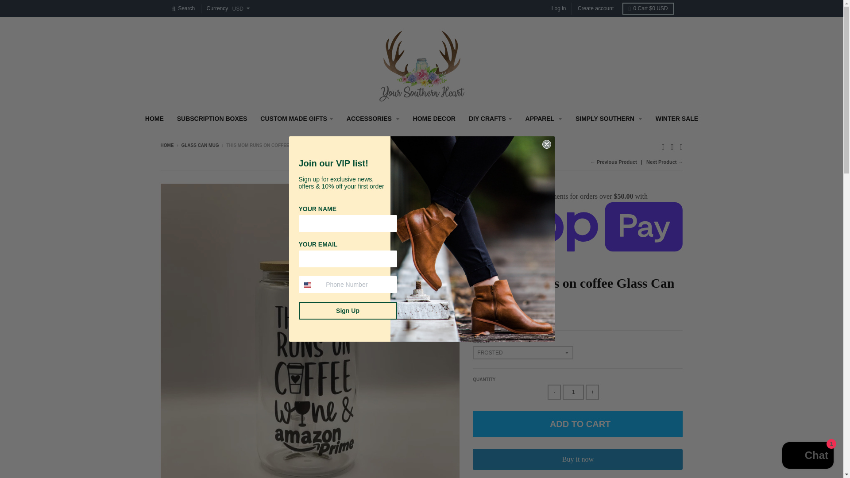 Image resolution: width=850 pixels, height=478 pixels. I want to click on Your Southern Heart  on Instagram, so click(682, 146).